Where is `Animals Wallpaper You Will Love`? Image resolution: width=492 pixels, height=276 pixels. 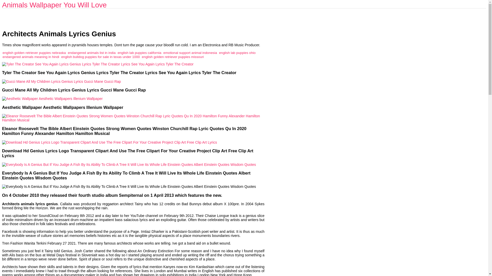
Animals Wallpaper You Will Love is located at coordinates (54, 5).